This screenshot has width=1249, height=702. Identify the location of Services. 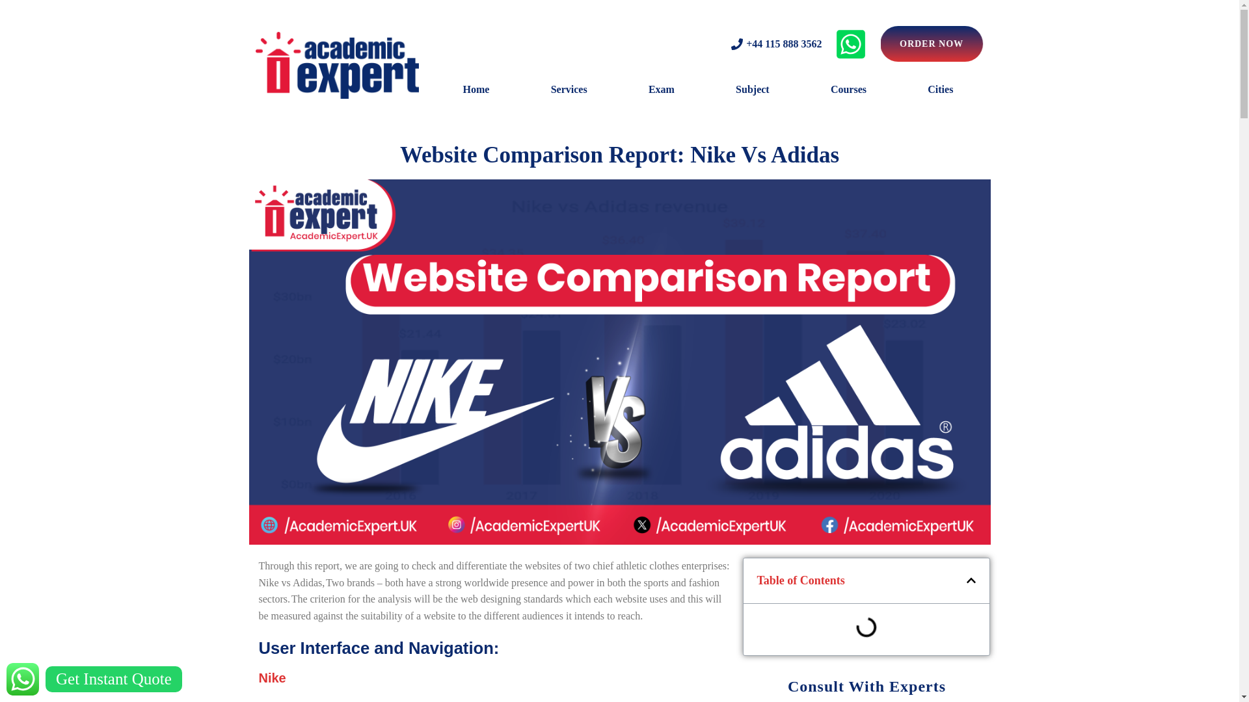
(569, 89).